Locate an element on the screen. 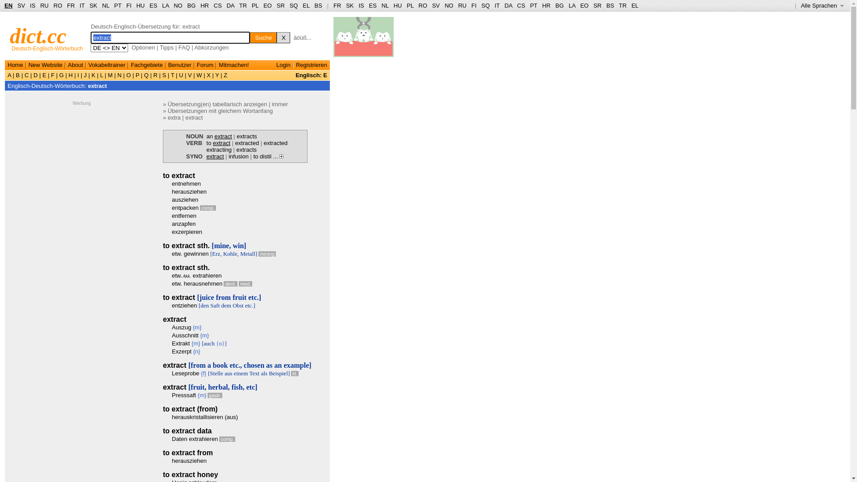  dent. is located at coordinates (230, 284).